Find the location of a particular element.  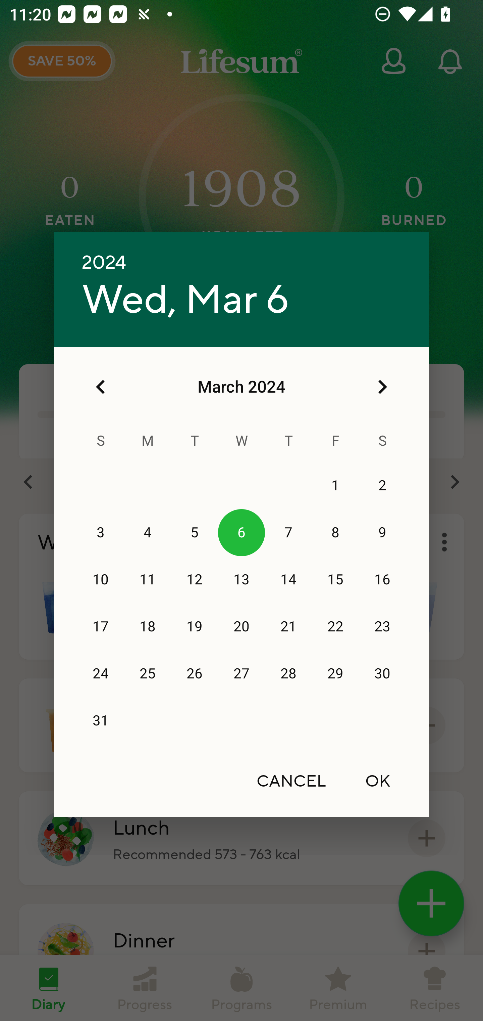

8 08 March 2024 is located at coordinates (335, 533).